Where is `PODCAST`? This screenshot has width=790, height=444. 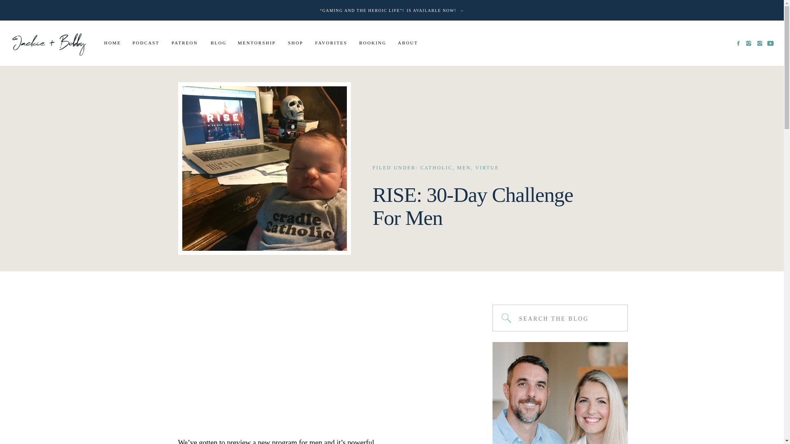
PODCAST is located at coordinates (147, 43).